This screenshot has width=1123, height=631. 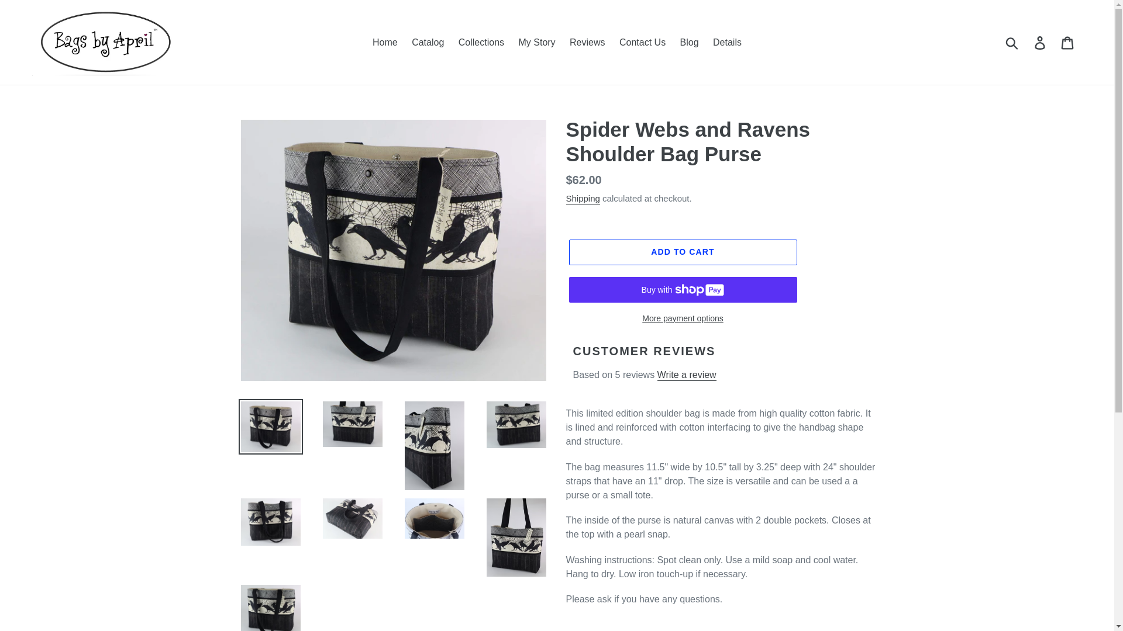 I want to click on Blog, so click(x=690, y=42).